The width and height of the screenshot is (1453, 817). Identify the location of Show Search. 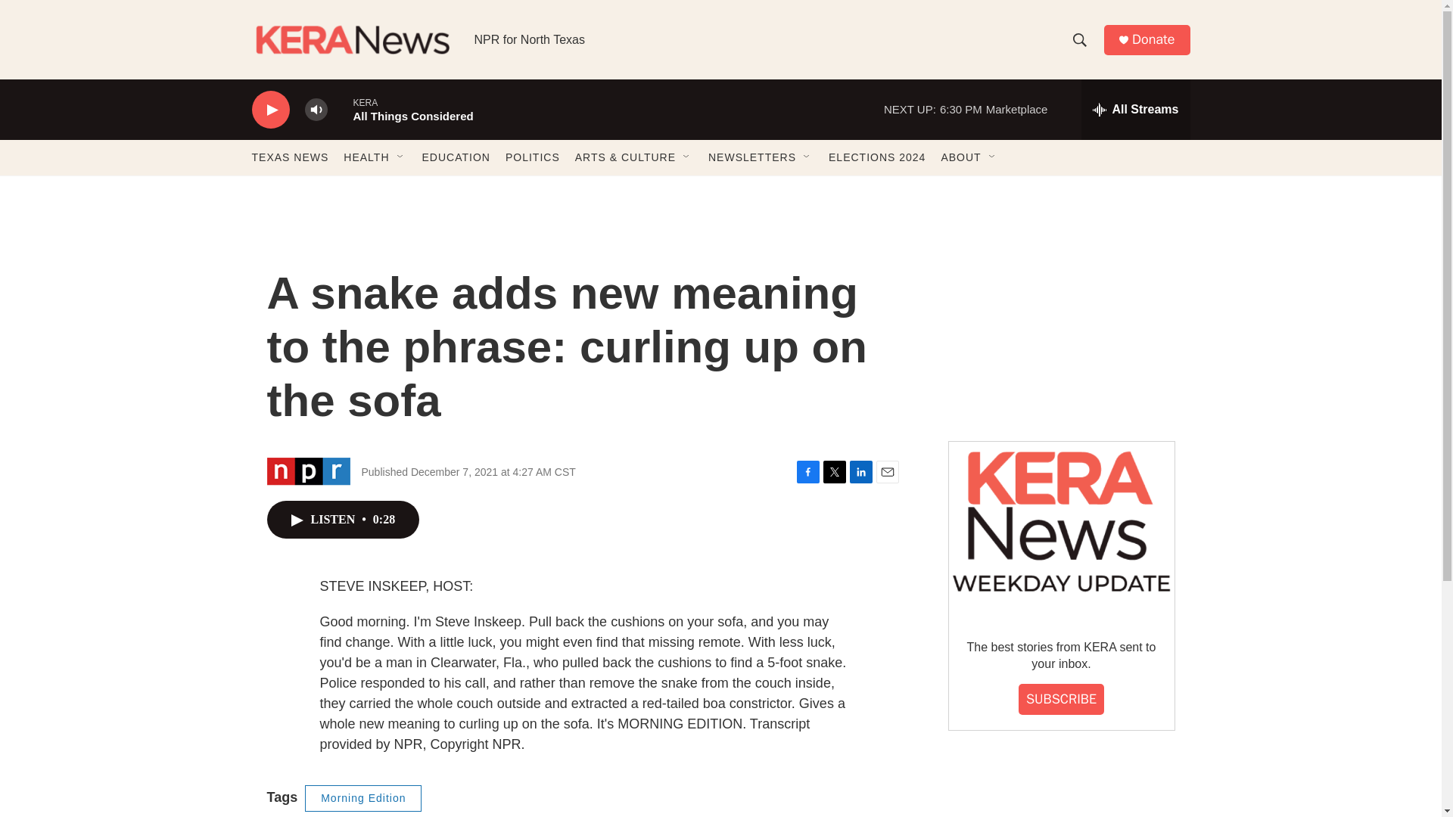
(1079, 39).